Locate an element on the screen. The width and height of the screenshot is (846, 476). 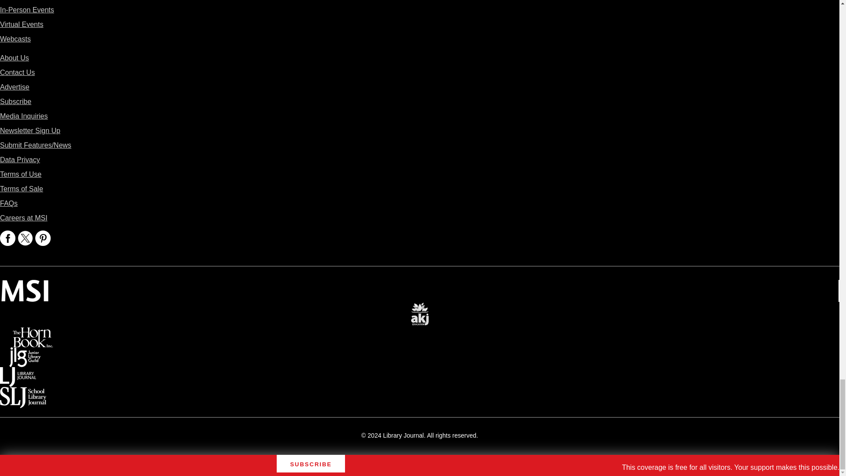
Media Source Incorporated is located at coordinates (25, 286).